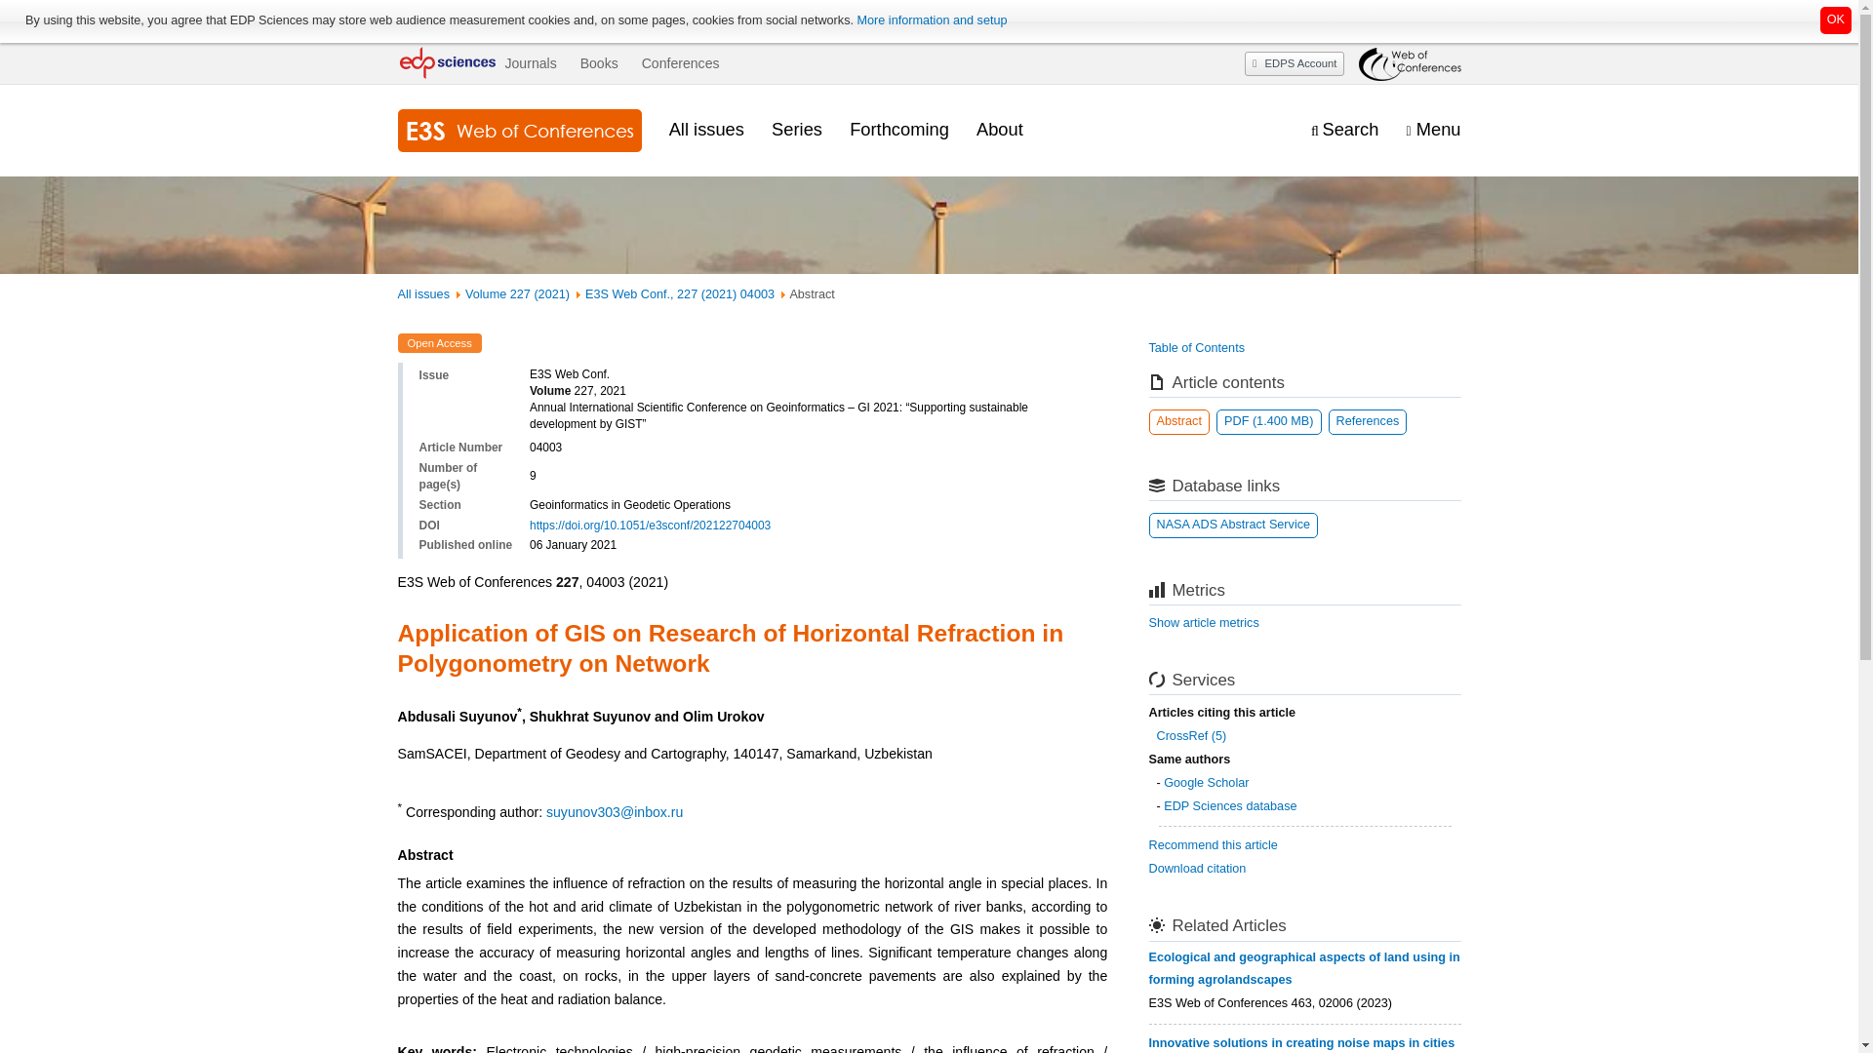 The height and width of the screenshot is (1053, 1873). Describe the element at coordinates (681, 63) in the screenshot. I see `Conferences` at that location.